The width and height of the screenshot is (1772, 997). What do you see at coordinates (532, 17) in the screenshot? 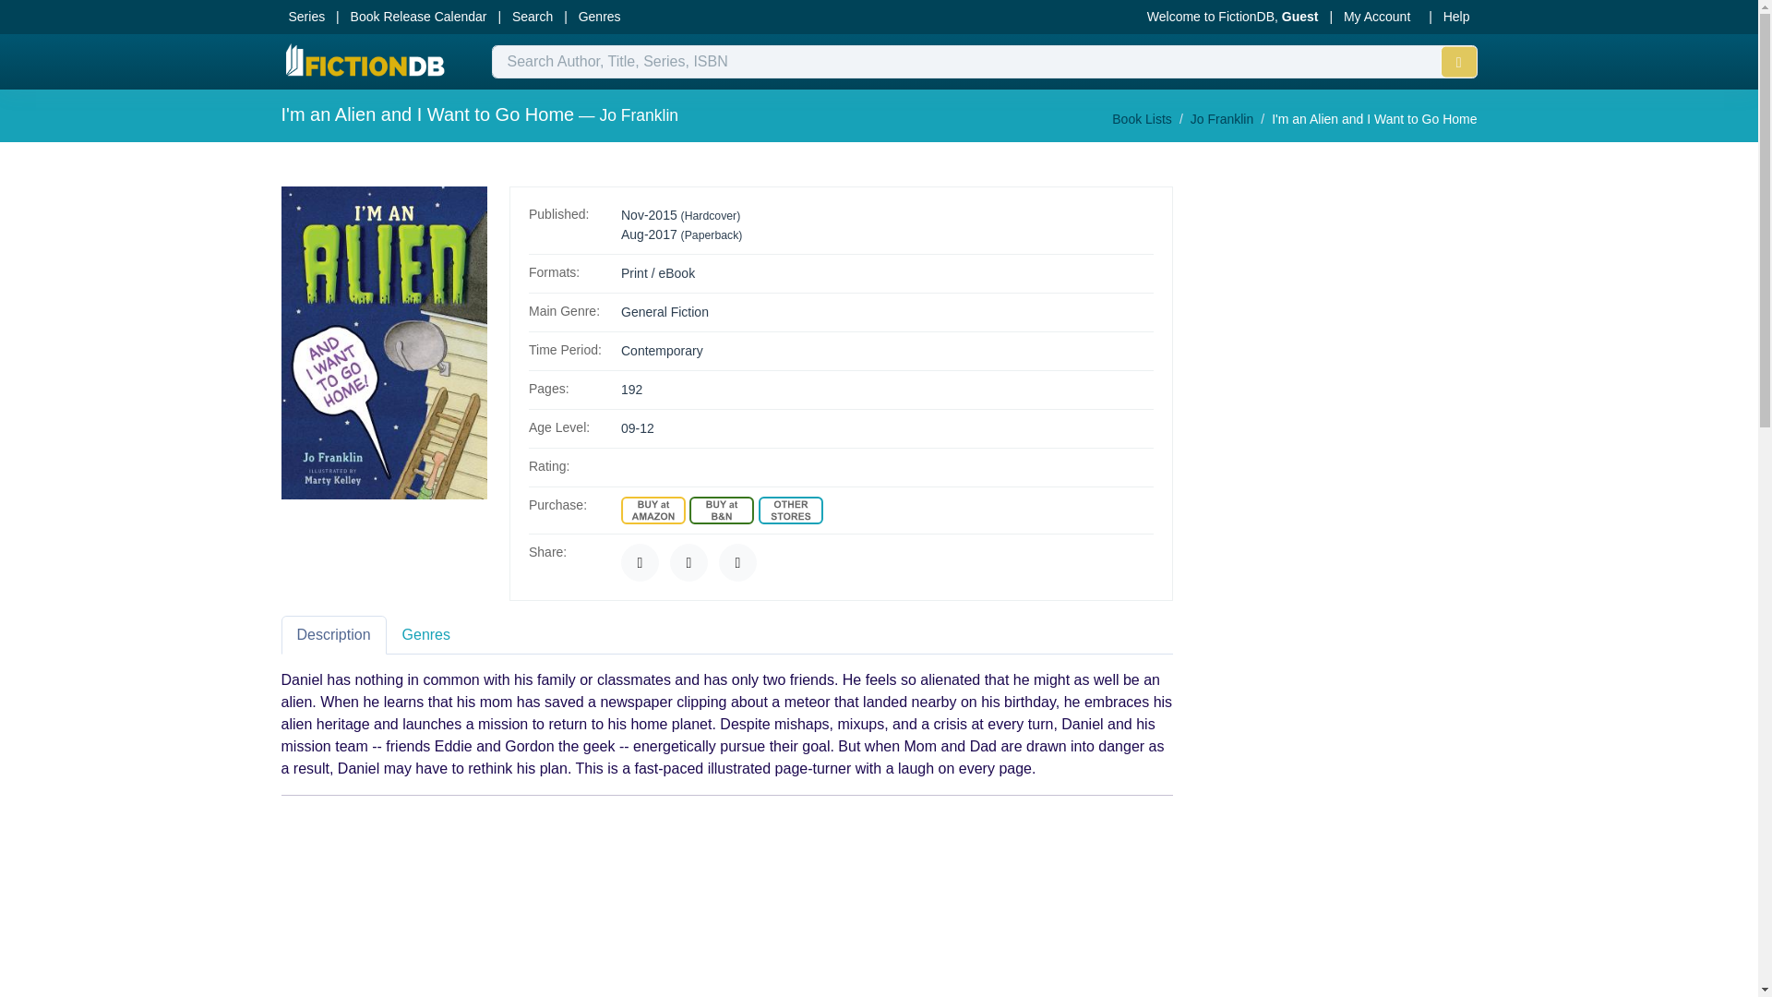
I see `Search` at bounding box center [532, 17].